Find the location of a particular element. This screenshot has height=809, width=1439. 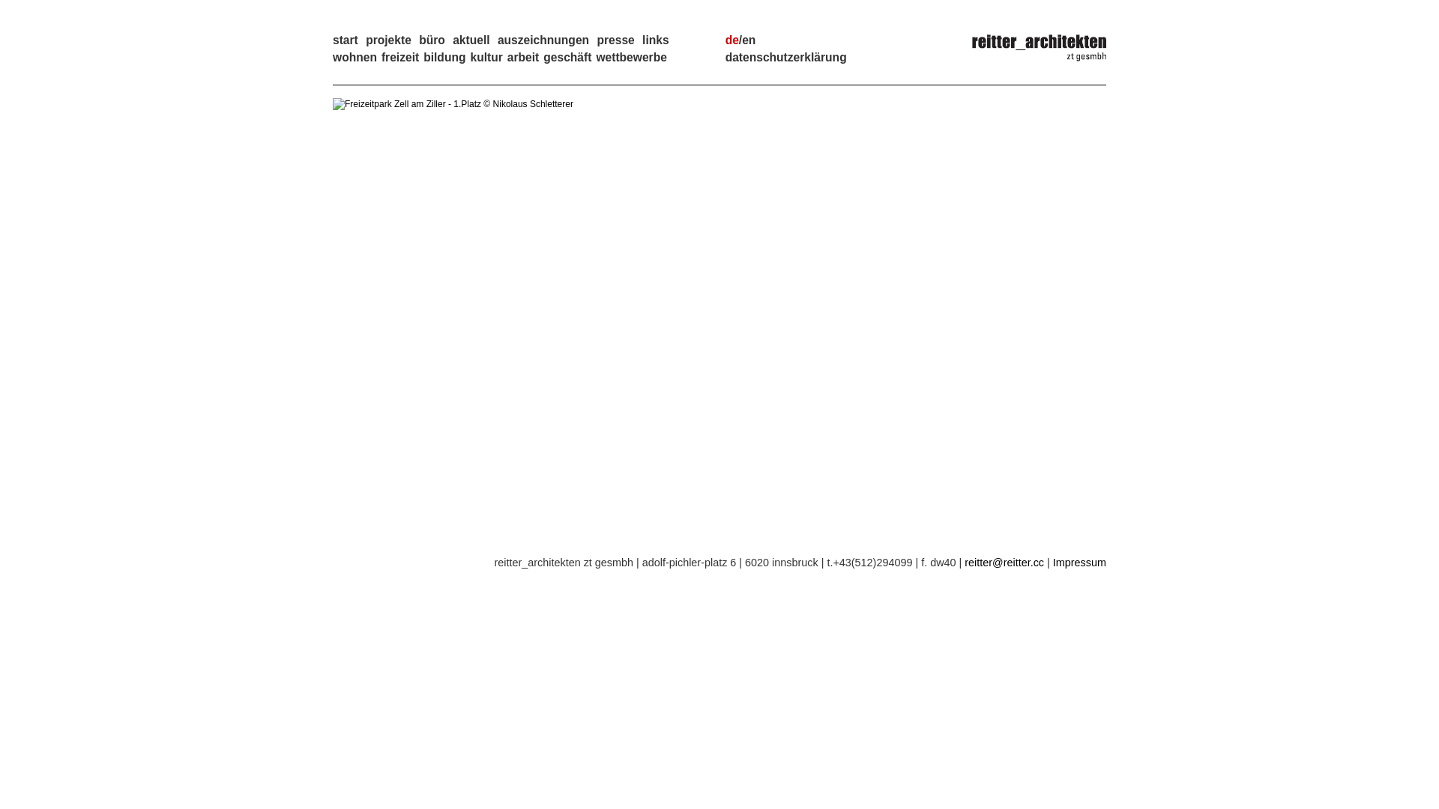

wettbewerbe is located at coordinates (631, 57).